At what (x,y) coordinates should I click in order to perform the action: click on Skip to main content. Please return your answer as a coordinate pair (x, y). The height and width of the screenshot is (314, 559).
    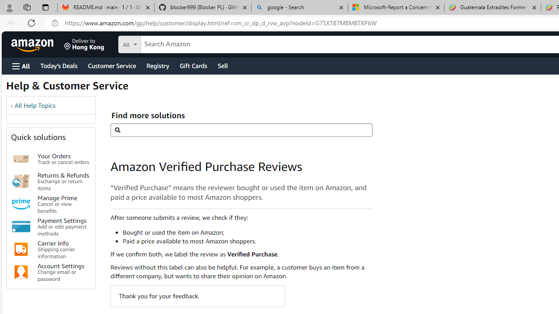
    Looking at the image, I should click on (38, 44).